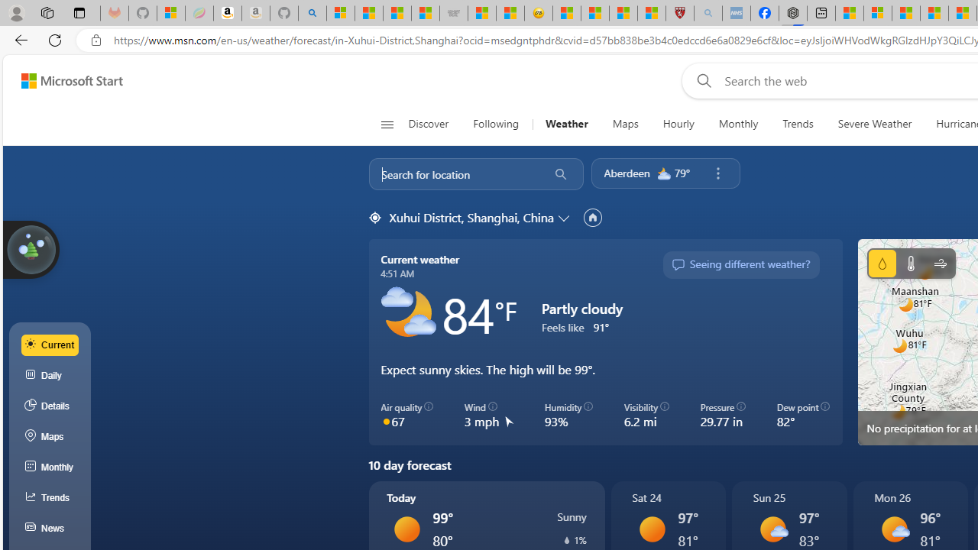  What do you see at coordinates (740, 265) in the screenshot?
I see `Seeing different weather?` at bounding box center [740, 265].